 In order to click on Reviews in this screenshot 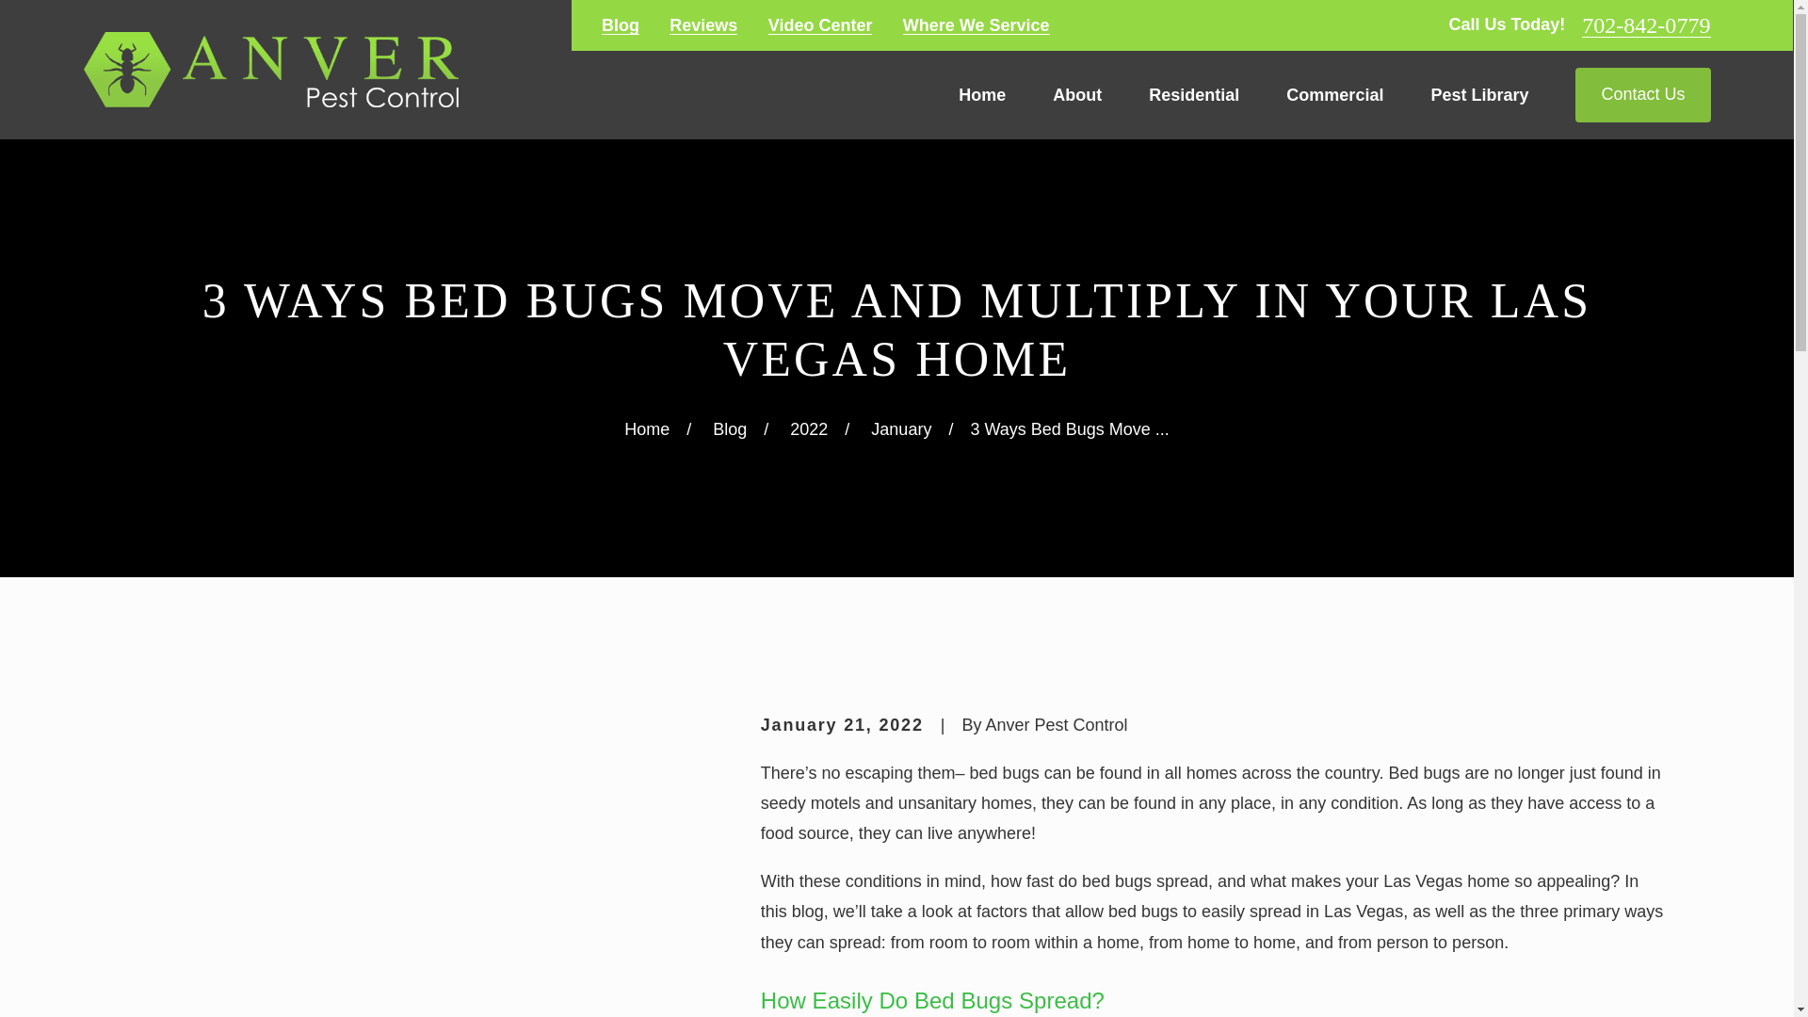, I will do `click(702, 24)`.